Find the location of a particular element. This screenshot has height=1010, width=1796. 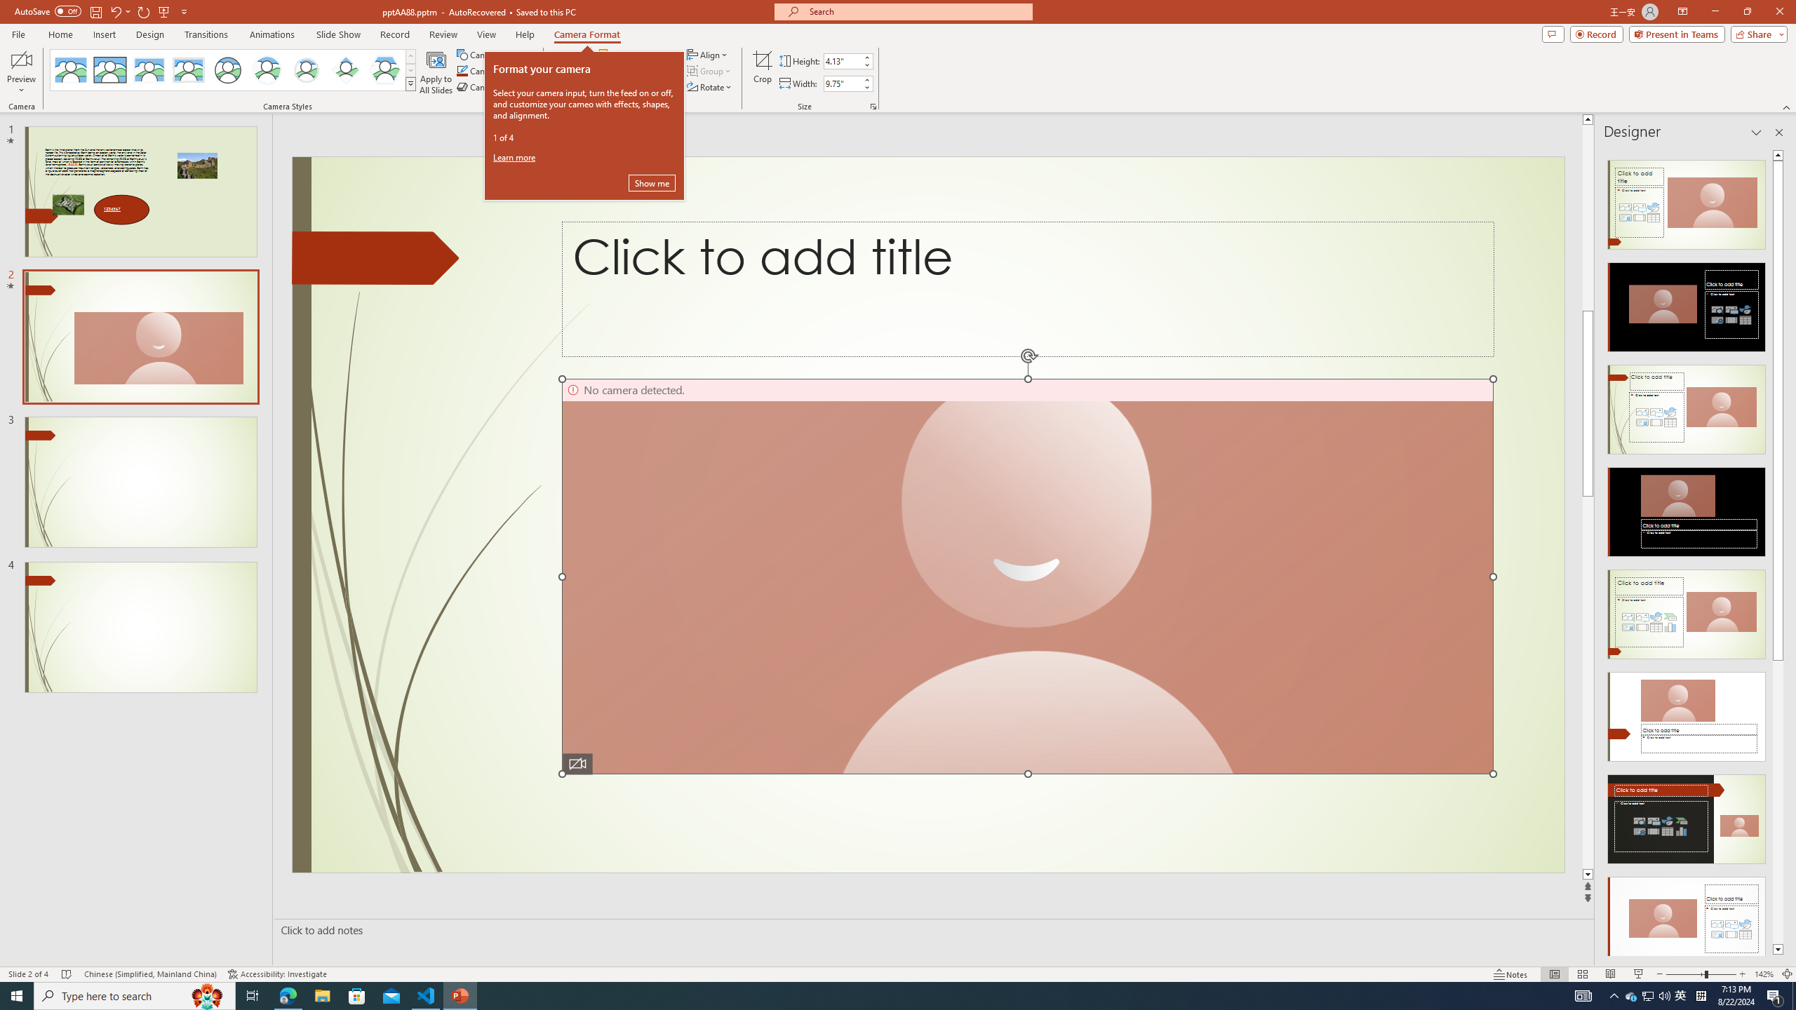

Alt Text is located at coordinates (567, 72).